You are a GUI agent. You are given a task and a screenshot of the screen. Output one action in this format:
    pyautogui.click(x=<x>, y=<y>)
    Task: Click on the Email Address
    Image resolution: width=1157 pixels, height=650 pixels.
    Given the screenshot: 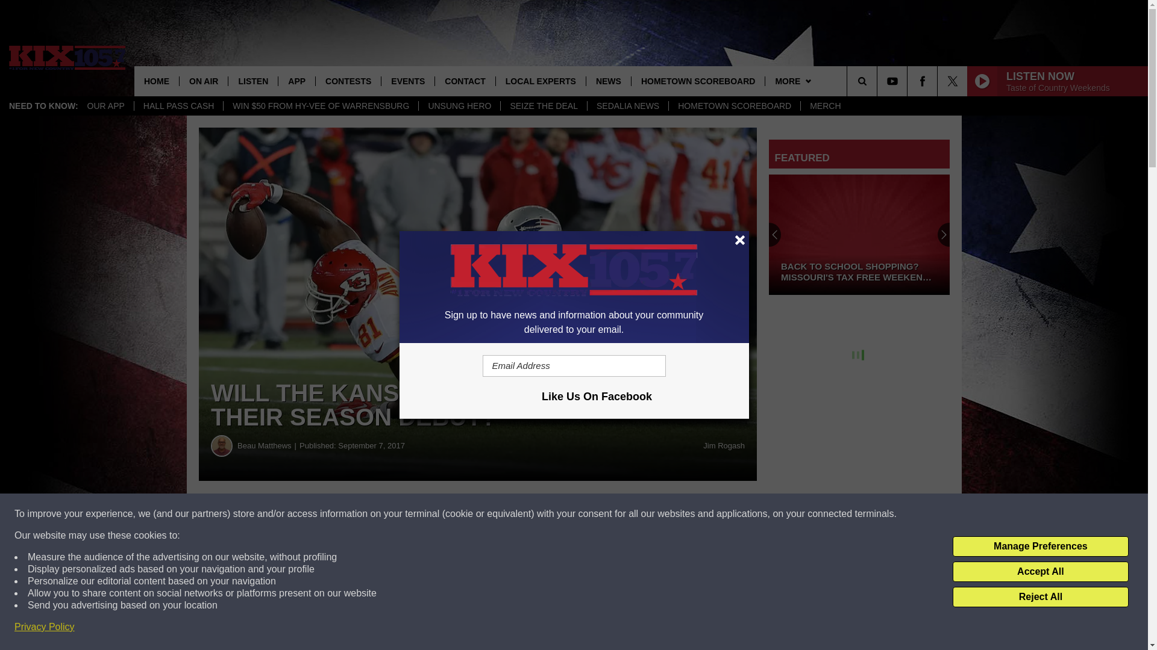 What is the action you would take?
    pyautogui.click(x=574, y=366)
    